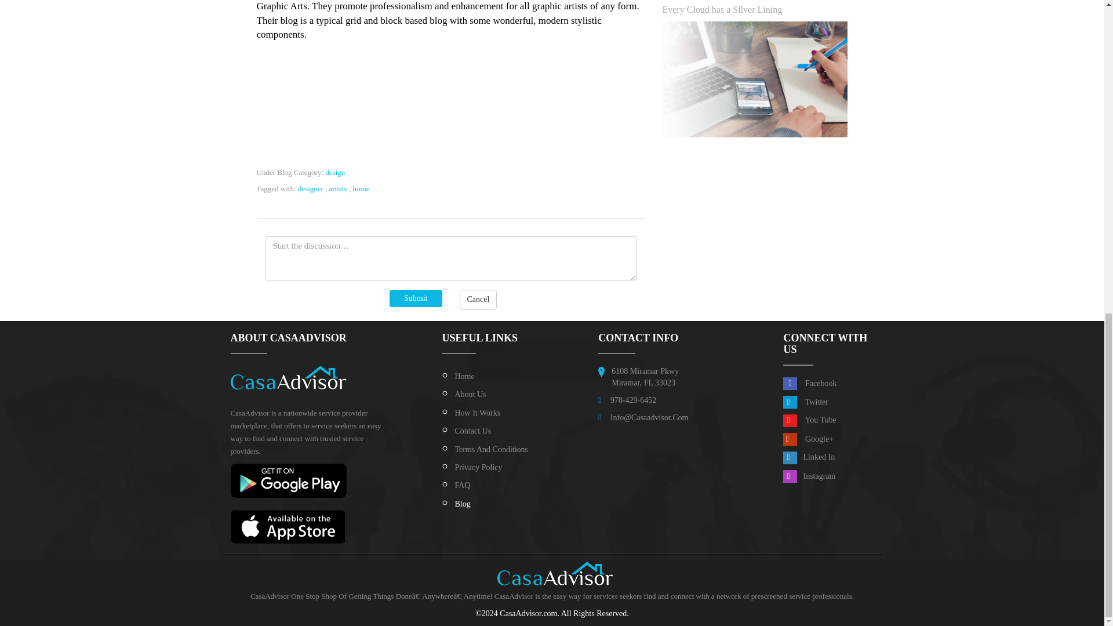  I want to click on Every Cloud has a Silver Lining, so click(722, 9).